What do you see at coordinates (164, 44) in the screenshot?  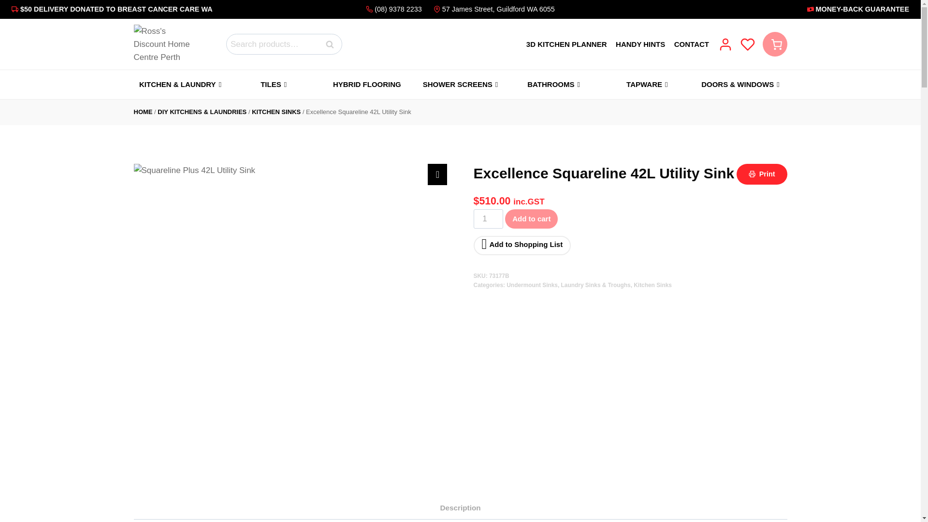 I see `Excellence Squareline 42L Utility Sink` at bounding box center [164, 44].